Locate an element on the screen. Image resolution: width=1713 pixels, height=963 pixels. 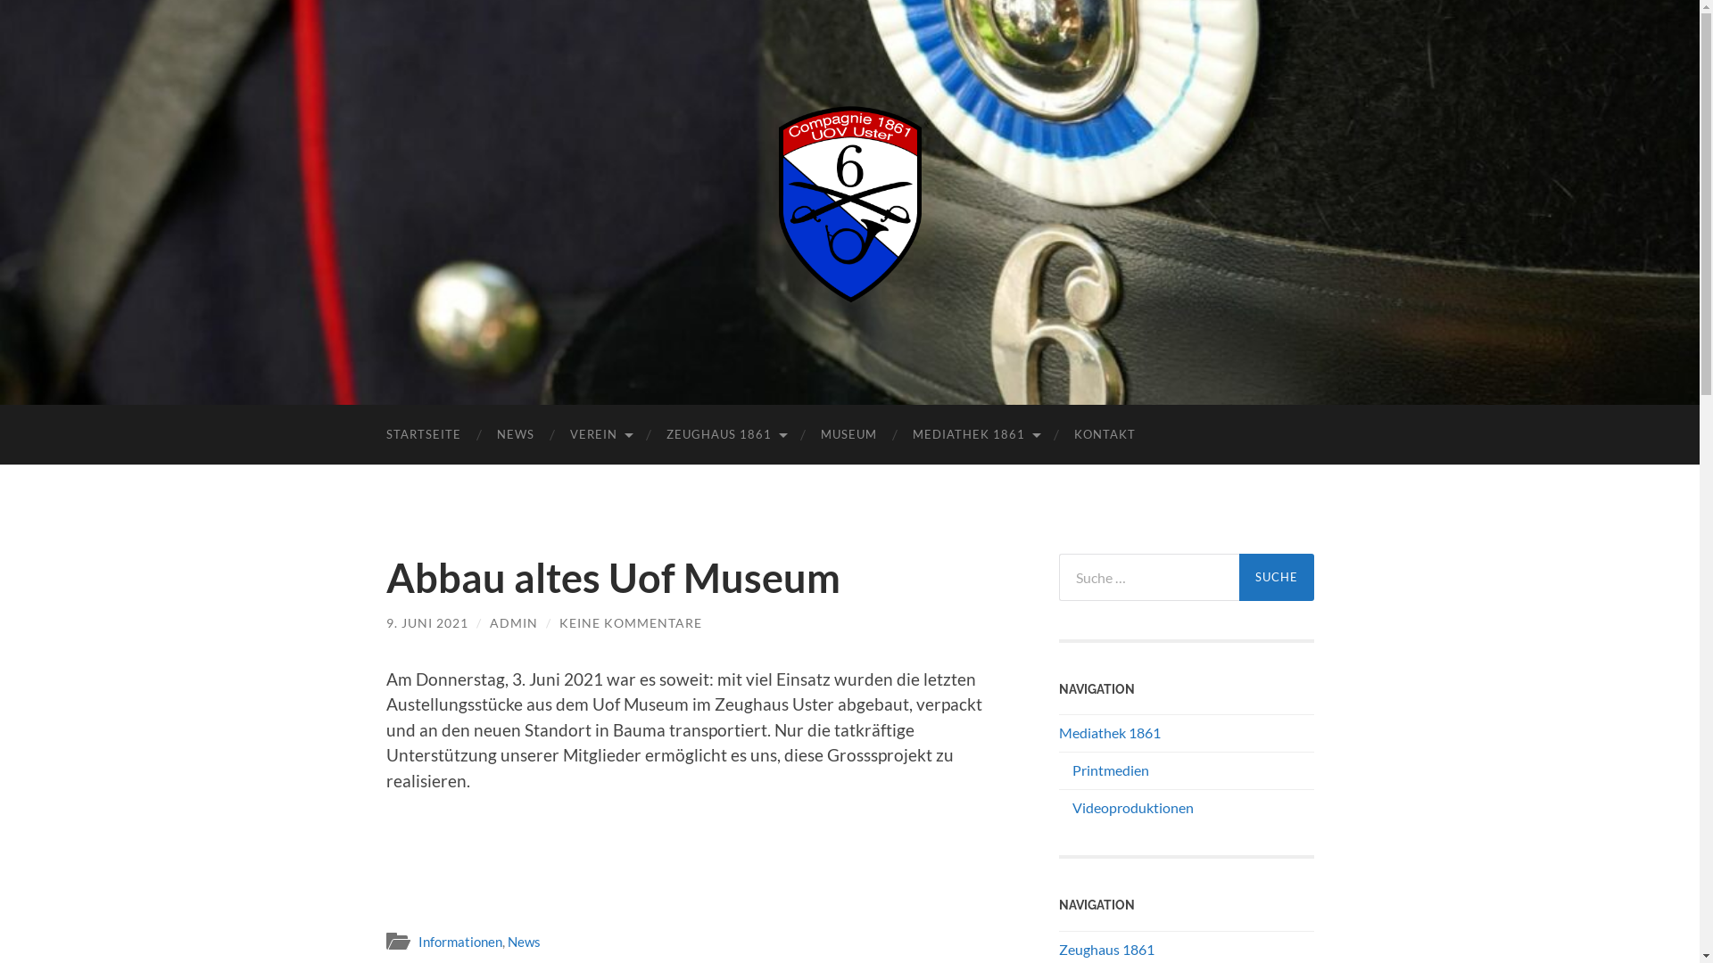
Videoproduktionen is located at coordinates (1133, 808).